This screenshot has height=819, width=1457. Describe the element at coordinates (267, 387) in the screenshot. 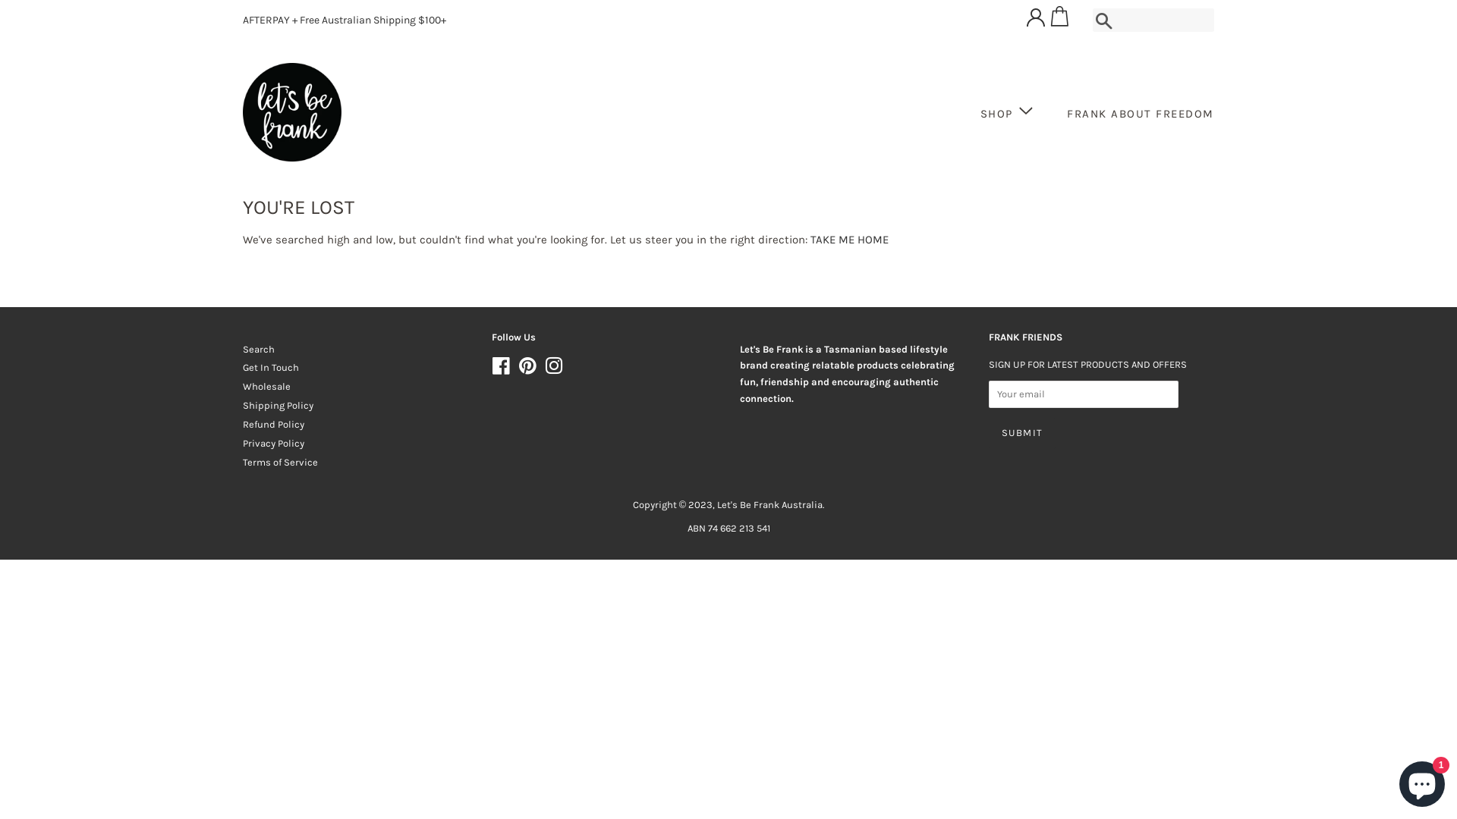

I see `Wholesale` at that location.